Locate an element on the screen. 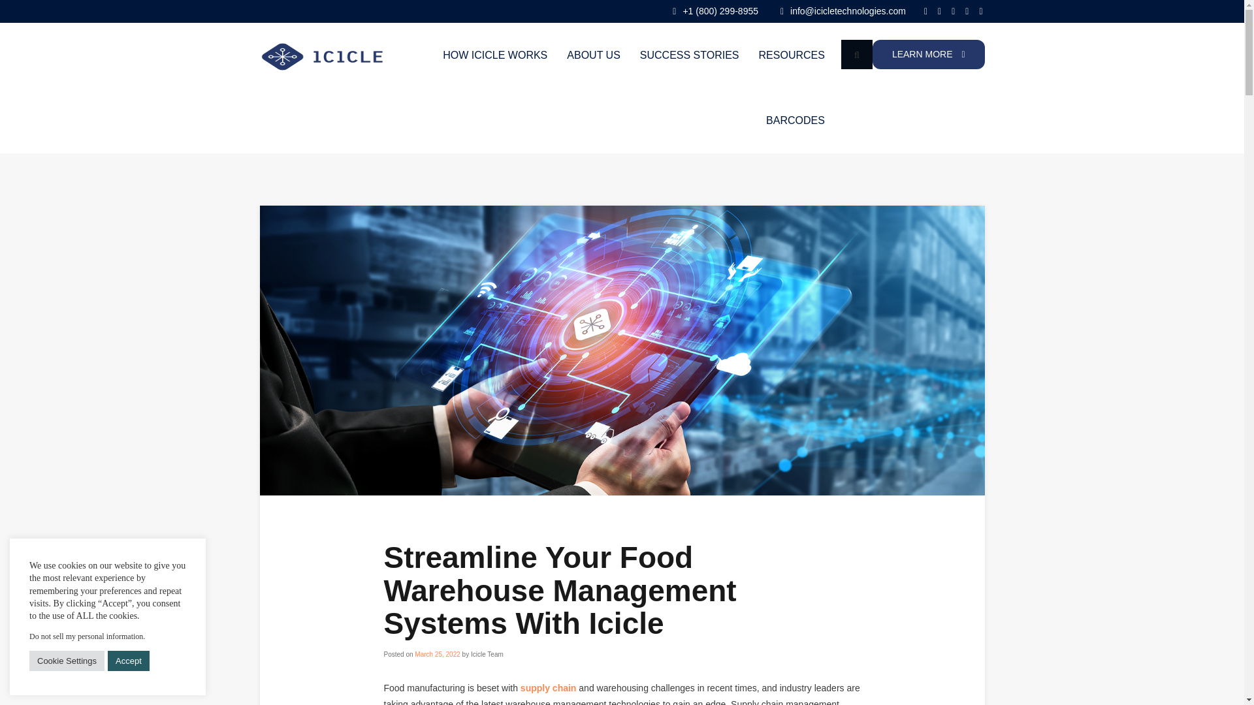 This screenshot has height=705, width=1254. ABOUT US is located at coordinates (593, 55).